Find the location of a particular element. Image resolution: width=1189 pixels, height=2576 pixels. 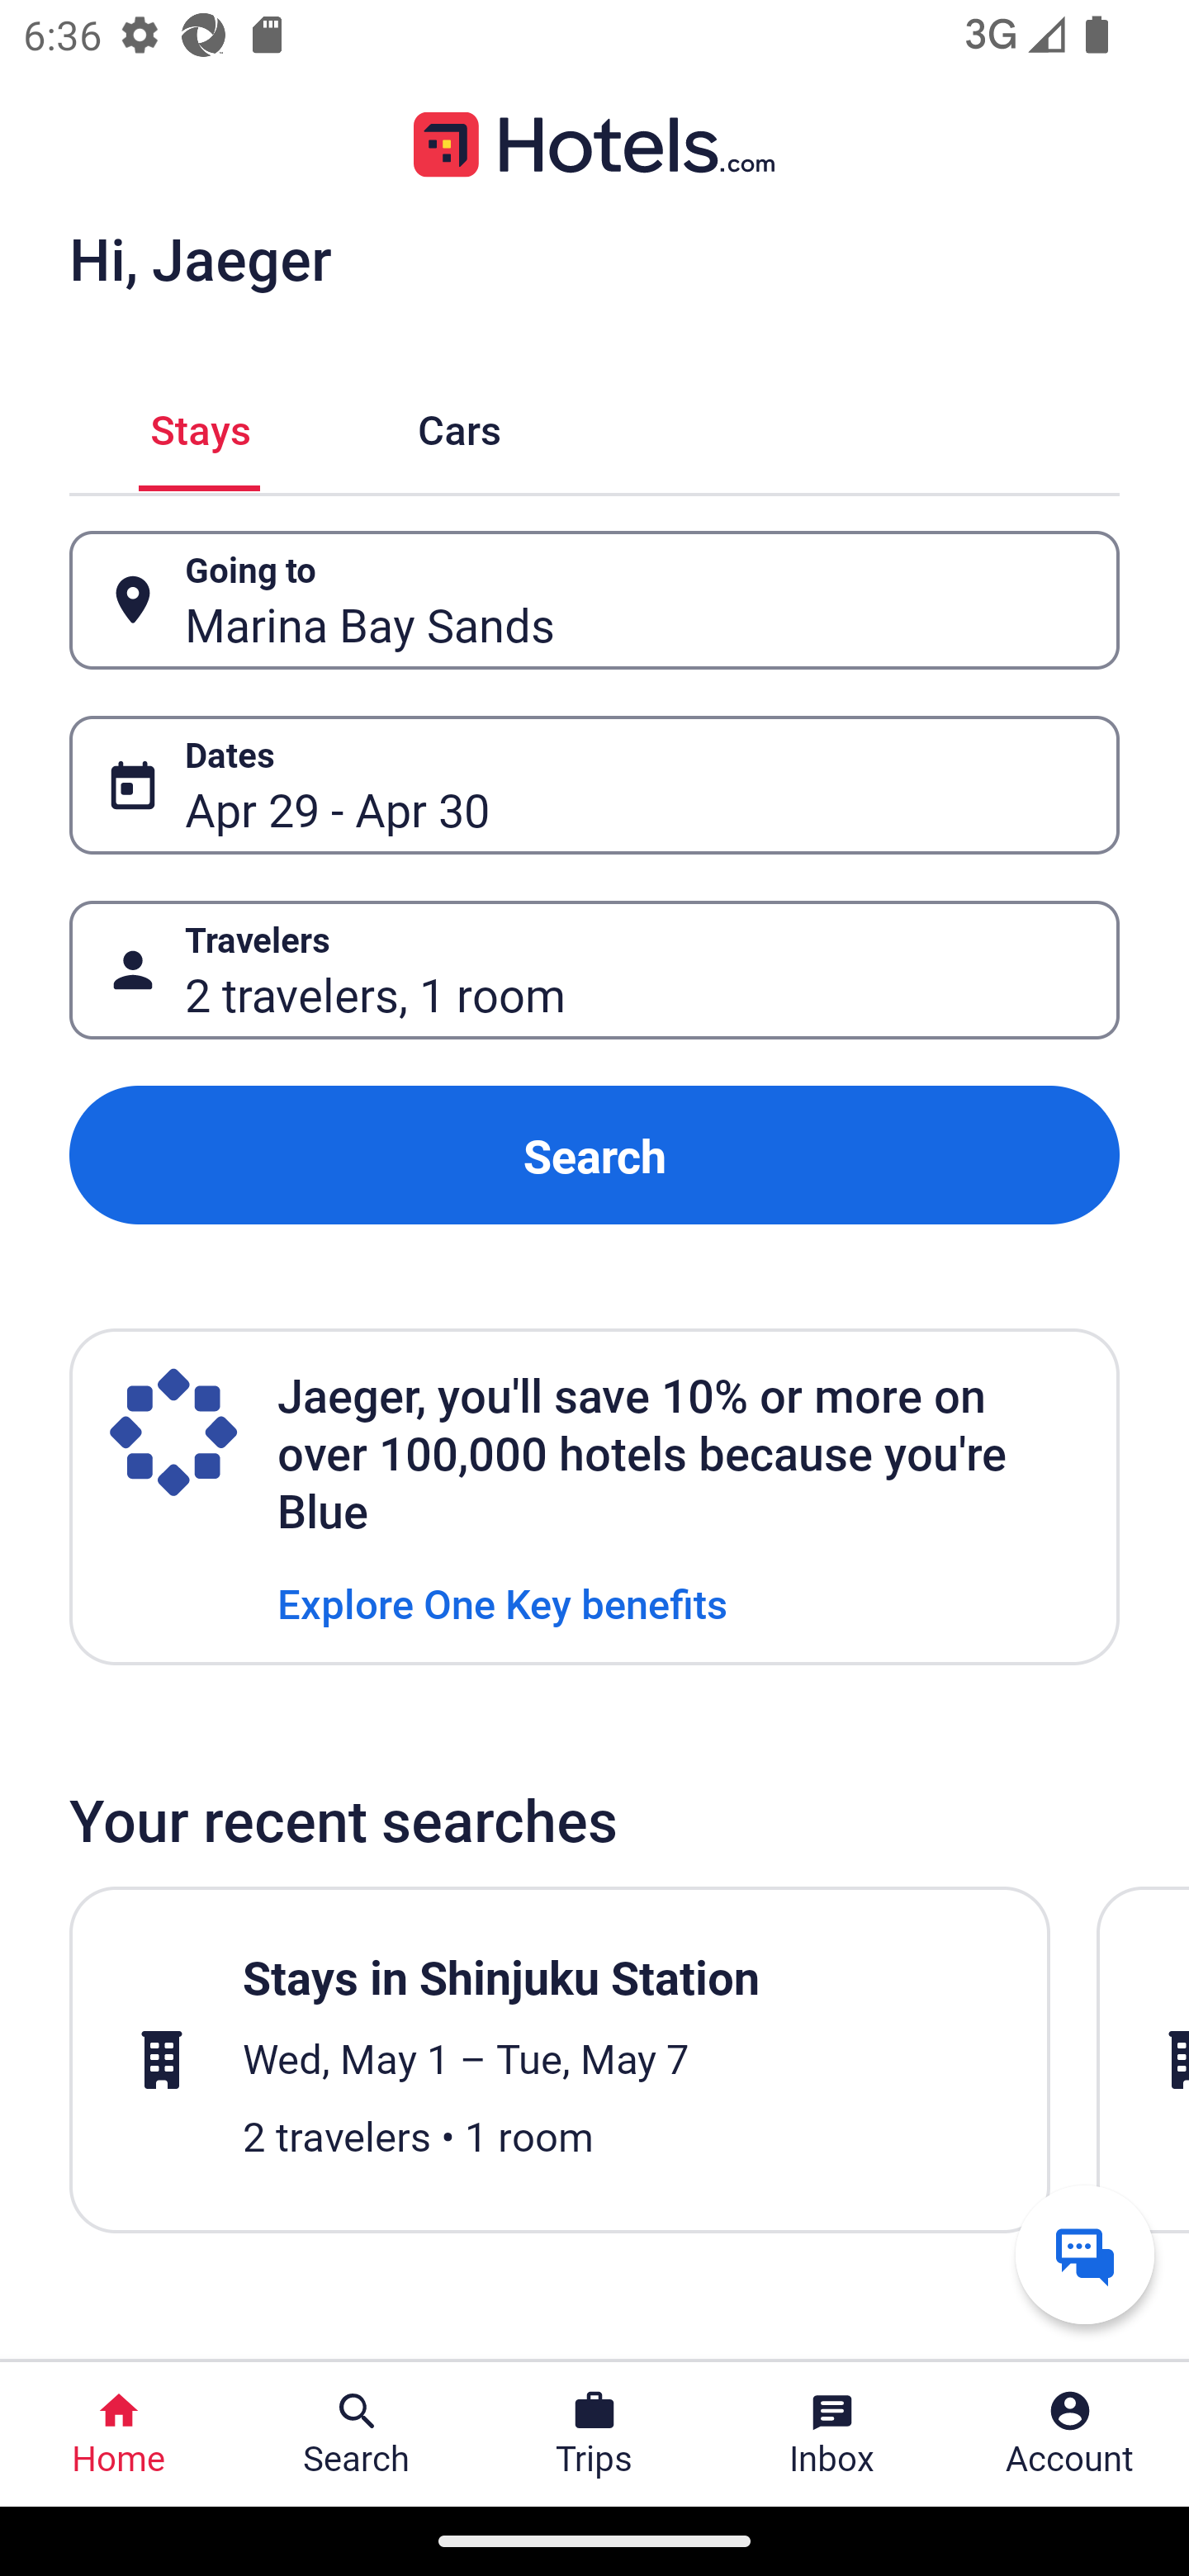

Dates Button Apr 29 - Apr 30 is located at coordinates (594, 785).